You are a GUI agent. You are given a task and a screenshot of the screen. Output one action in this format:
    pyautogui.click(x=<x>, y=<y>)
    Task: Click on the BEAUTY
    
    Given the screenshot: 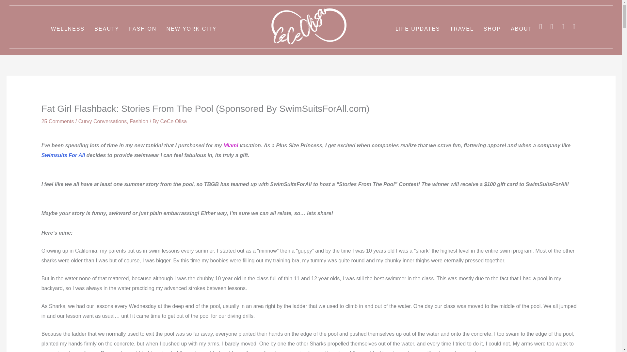 What is the action you would take?
    pyautogui.click(x=107, y=29)
    